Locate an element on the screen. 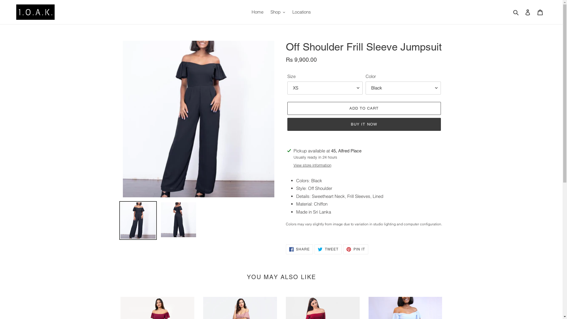 Image resolution: width=567 pixels, height=319 pixels. ADD TO CART is located at coordinates (364, 108).